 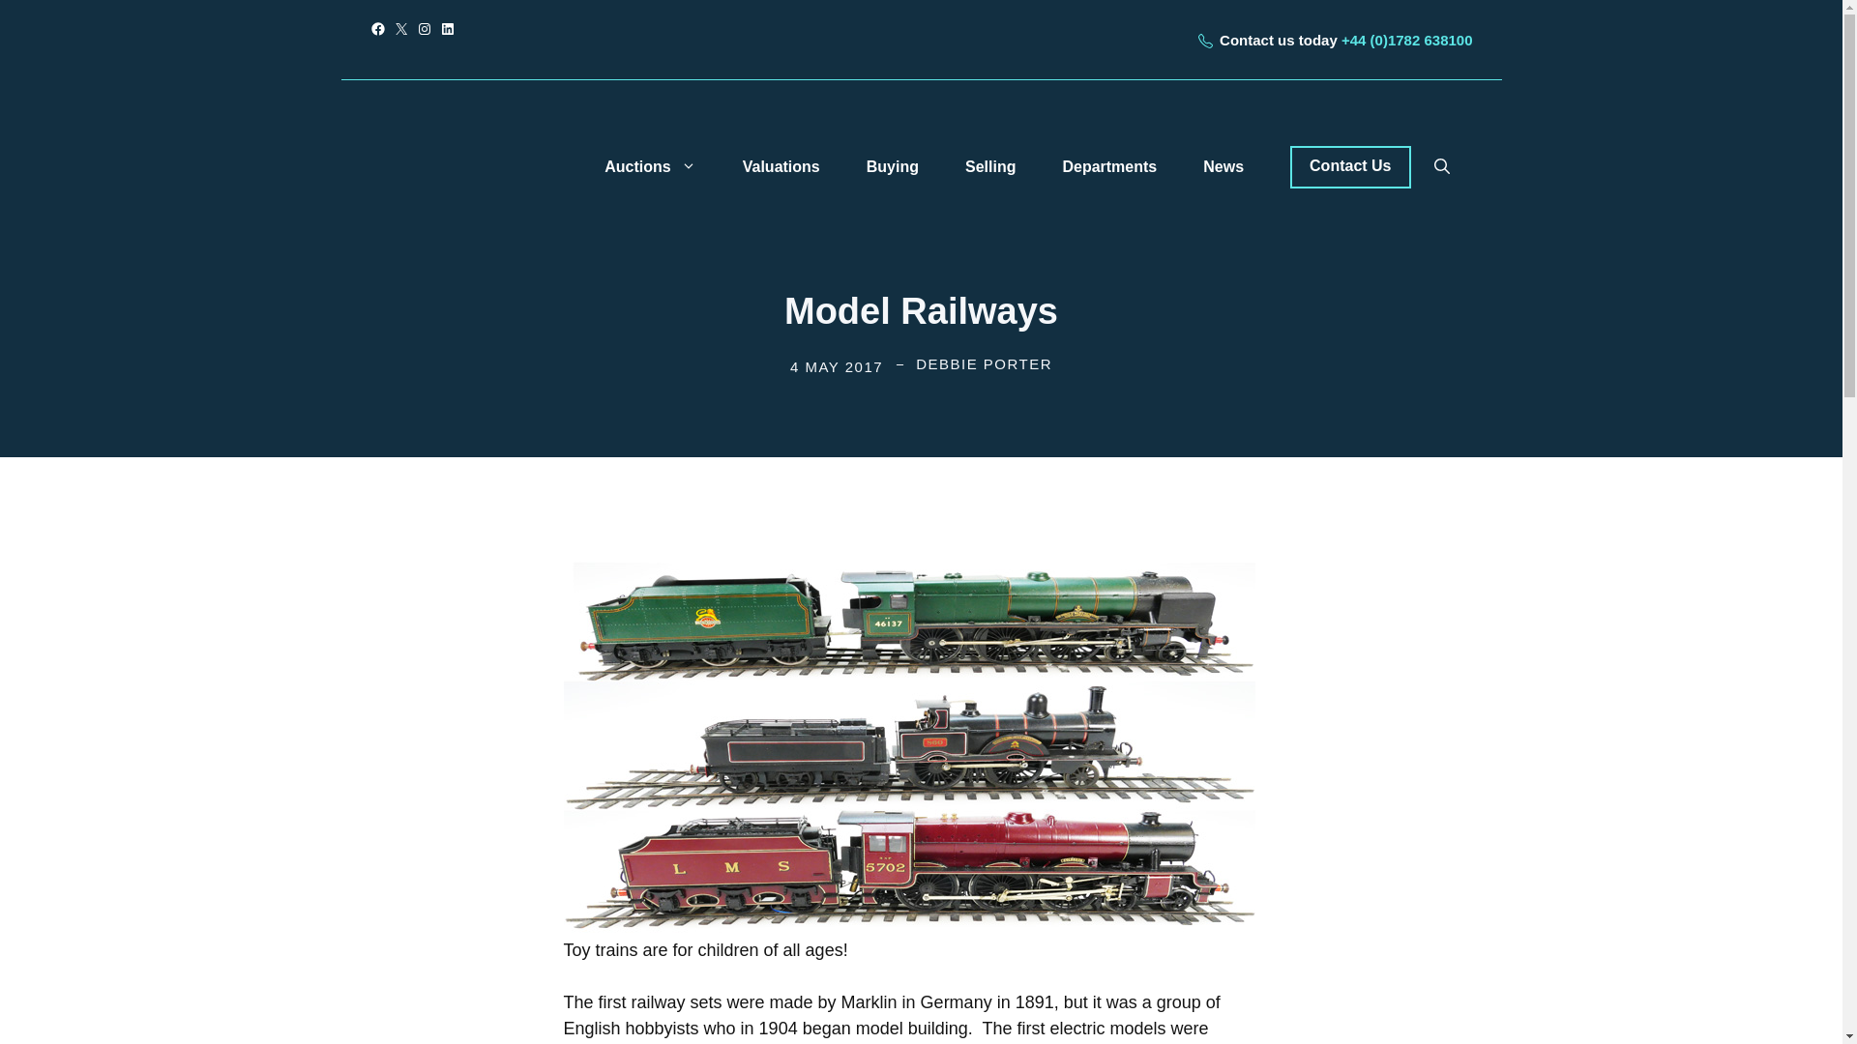 What do you see at coordinates (400, 28) in the screenshot?
I see `X` at bounding box center [400, 28].